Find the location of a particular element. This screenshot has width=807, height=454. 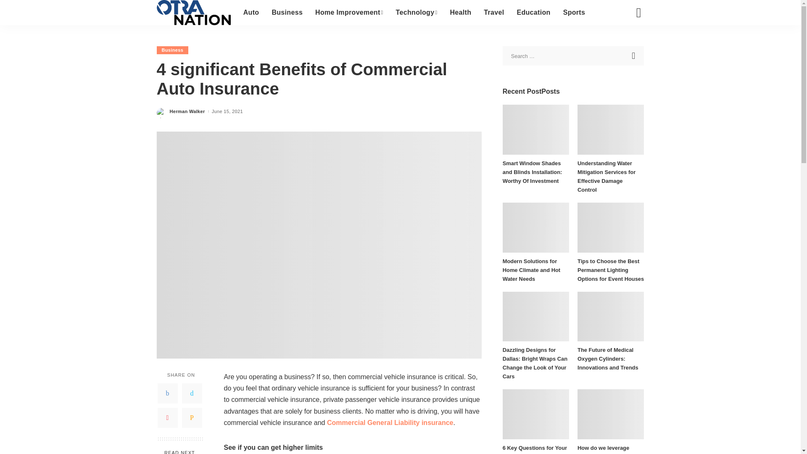

Twitter is located at coordinates (192, 393).